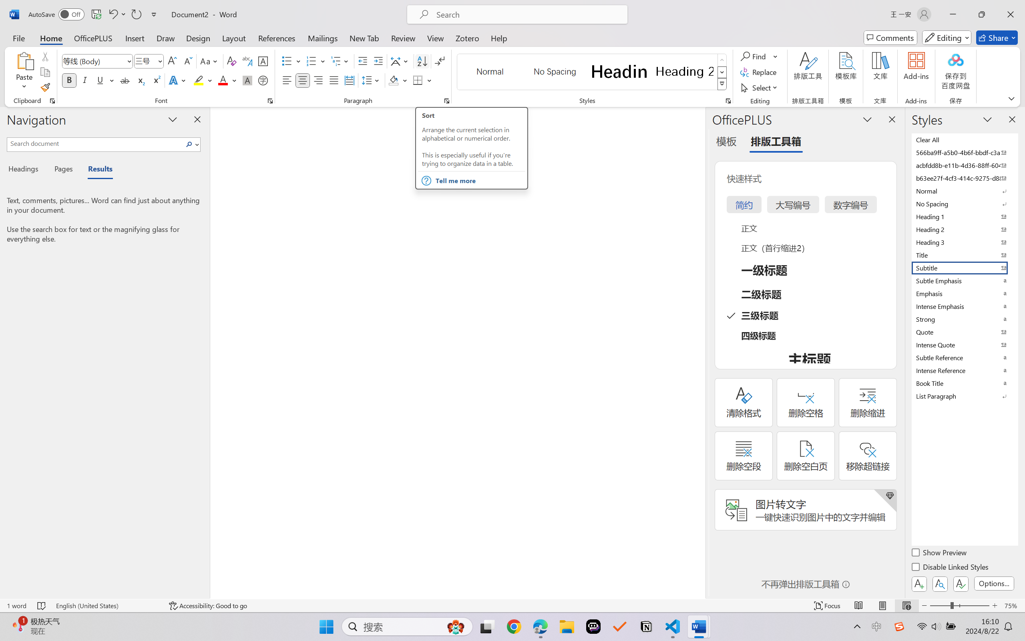 The height and width of the screenshot is (641, 1025). What do you see at coordinates (393, 80) in the screenshot?
I see `Shading RGB(0, 0, 0)` at bounding box center [393, 80].